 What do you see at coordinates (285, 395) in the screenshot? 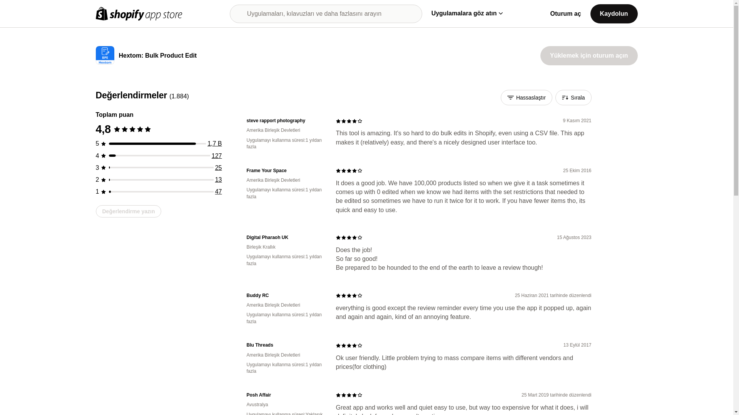
I see `Posh Affair` at bounding box center [285, 395].